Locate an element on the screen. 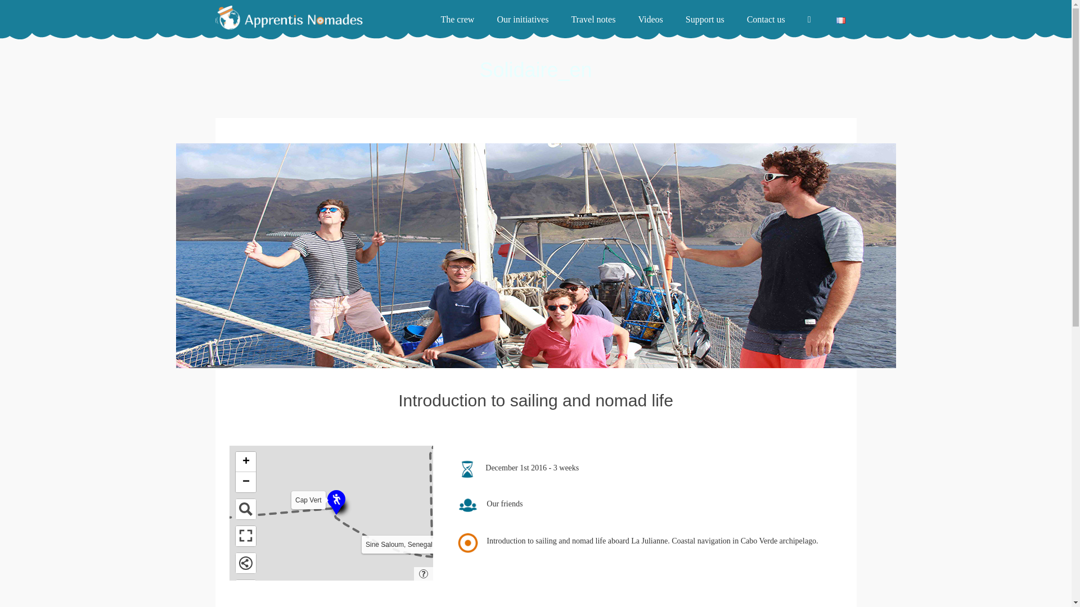  Videos is located at coordinates (650, 20).